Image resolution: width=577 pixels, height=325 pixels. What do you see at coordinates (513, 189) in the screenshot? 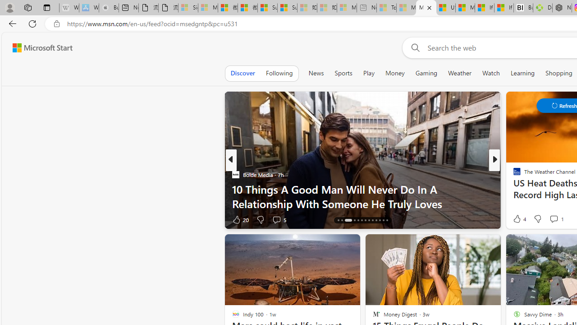
I see `spot on news` at bounding box center [513, 189].